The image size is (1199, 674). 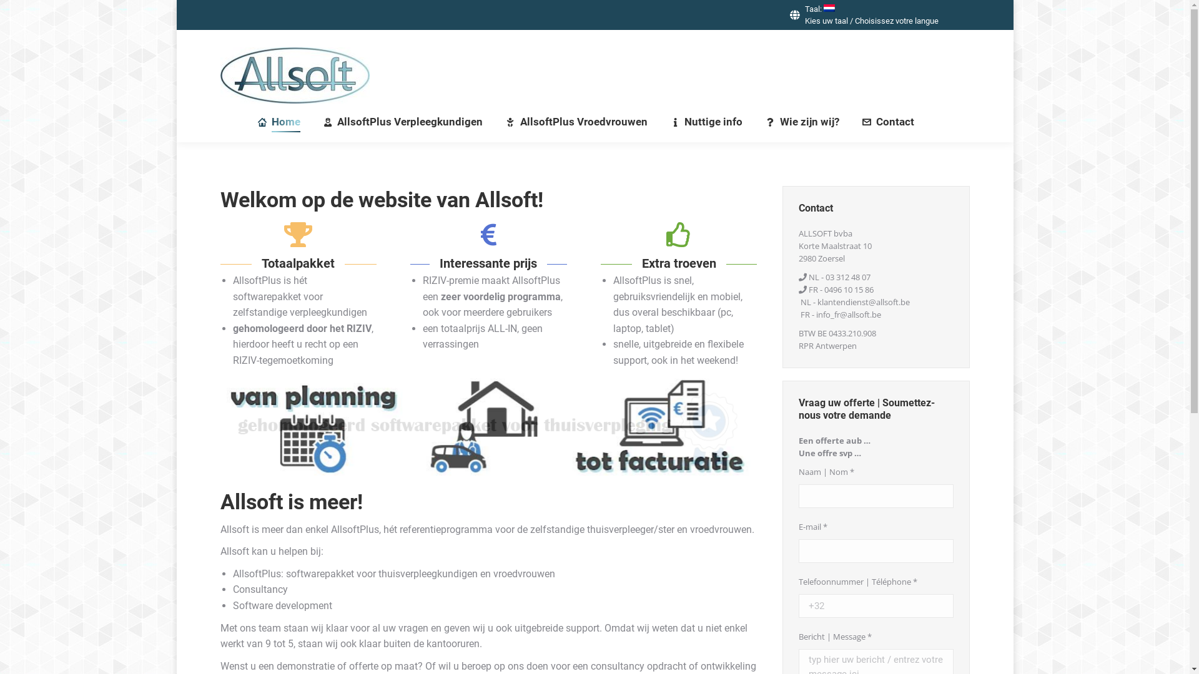 What do you see at coordinates (841, 315) in the screenshot?
I see `FR - info_fr@allsoft.be` at bounding box center [841, 315].